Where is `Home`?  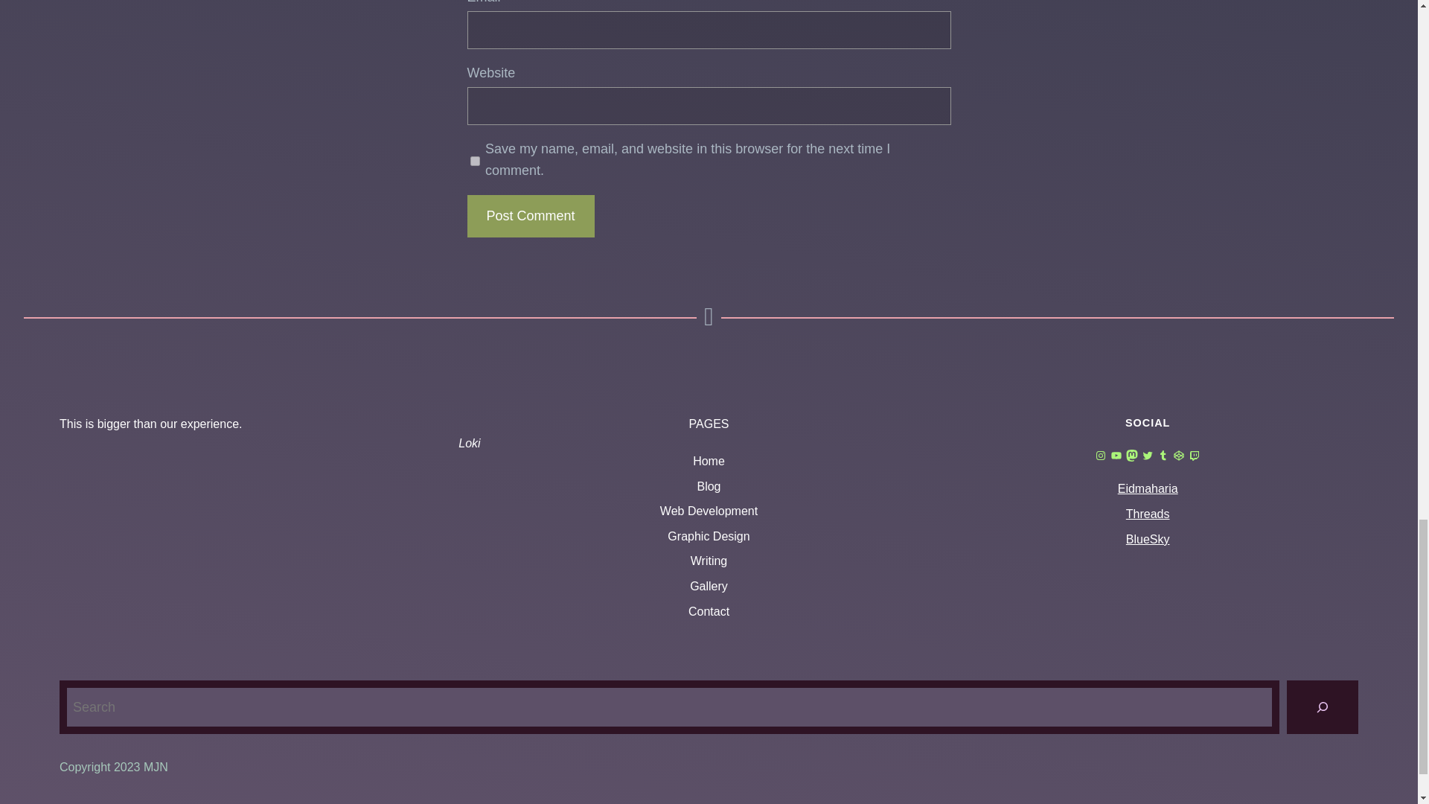 Home is located at coordinates (709, 461).